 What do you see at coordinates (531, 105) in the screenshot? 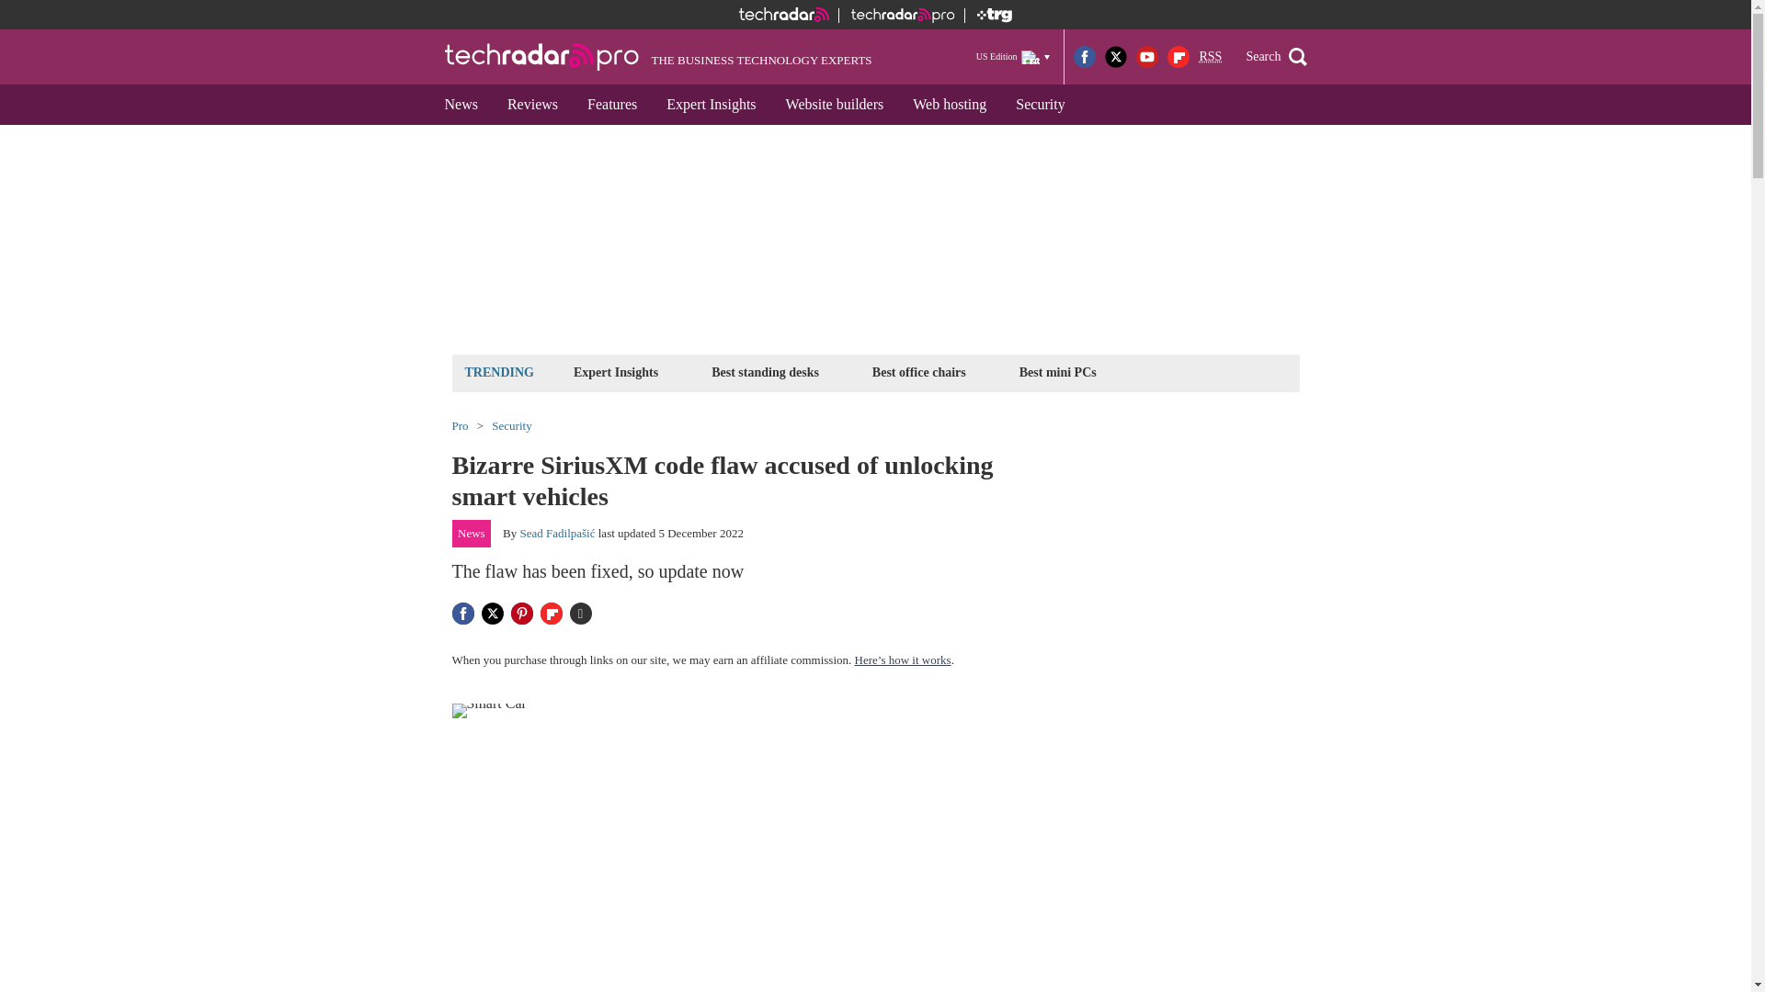
I see `Reviews` at bounding box center [531, 105].